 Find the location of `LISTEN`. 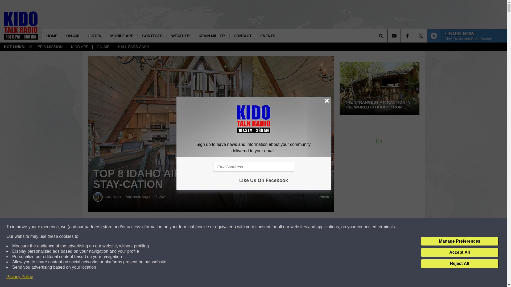

LISTEN is located at coordinates (95, 36).